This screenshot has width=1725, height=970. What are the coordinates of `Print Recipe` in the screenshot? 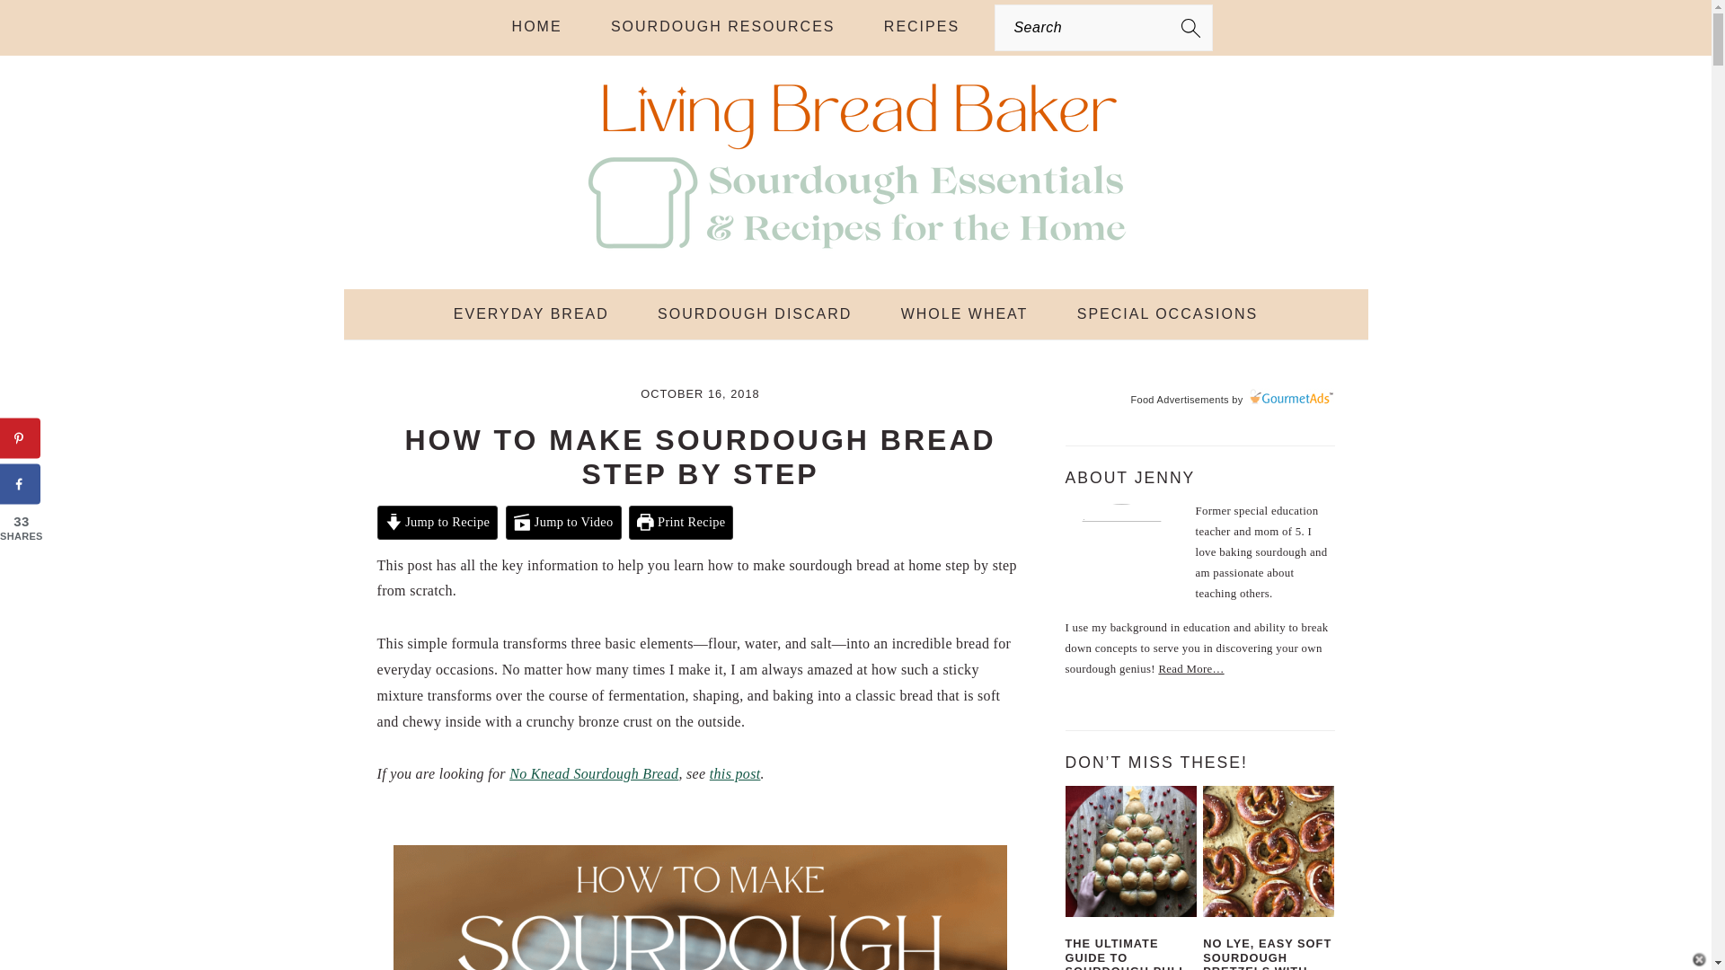 It's located at (681, 522).